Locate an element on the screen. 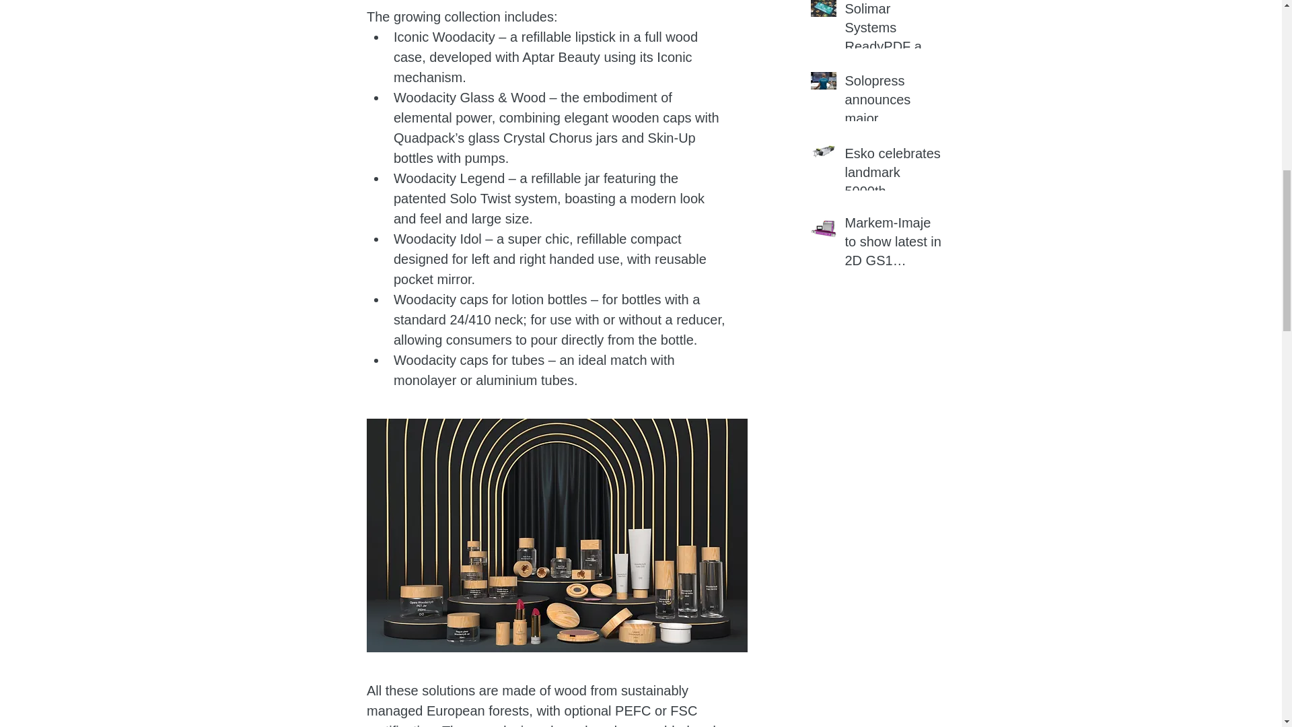 The width and height of the screenshot is (1292, 727). Esko celebrates landmark 5000th worldwide flexo installation is located at coordinates (893, 174).